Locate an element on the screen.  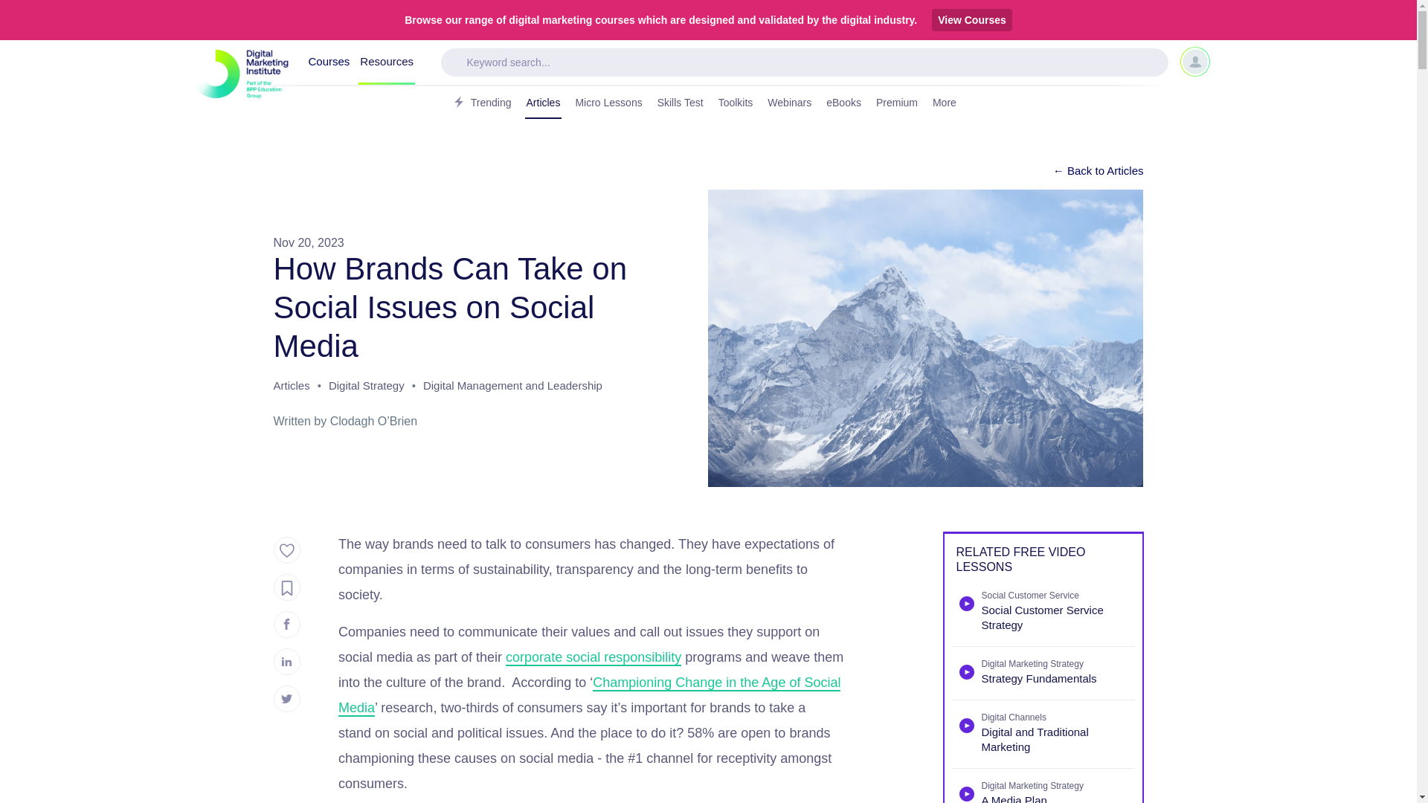
corporate social responsibility is located at coordinates (593, 657).